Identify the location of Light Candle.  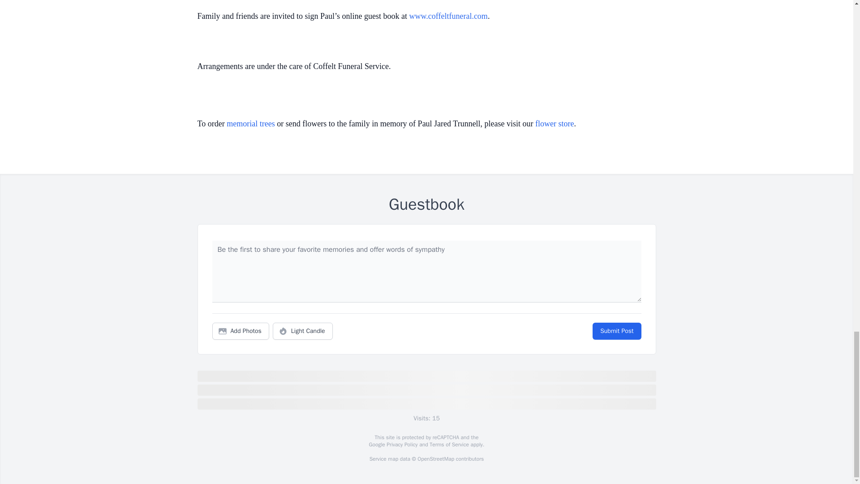
(303, 331).